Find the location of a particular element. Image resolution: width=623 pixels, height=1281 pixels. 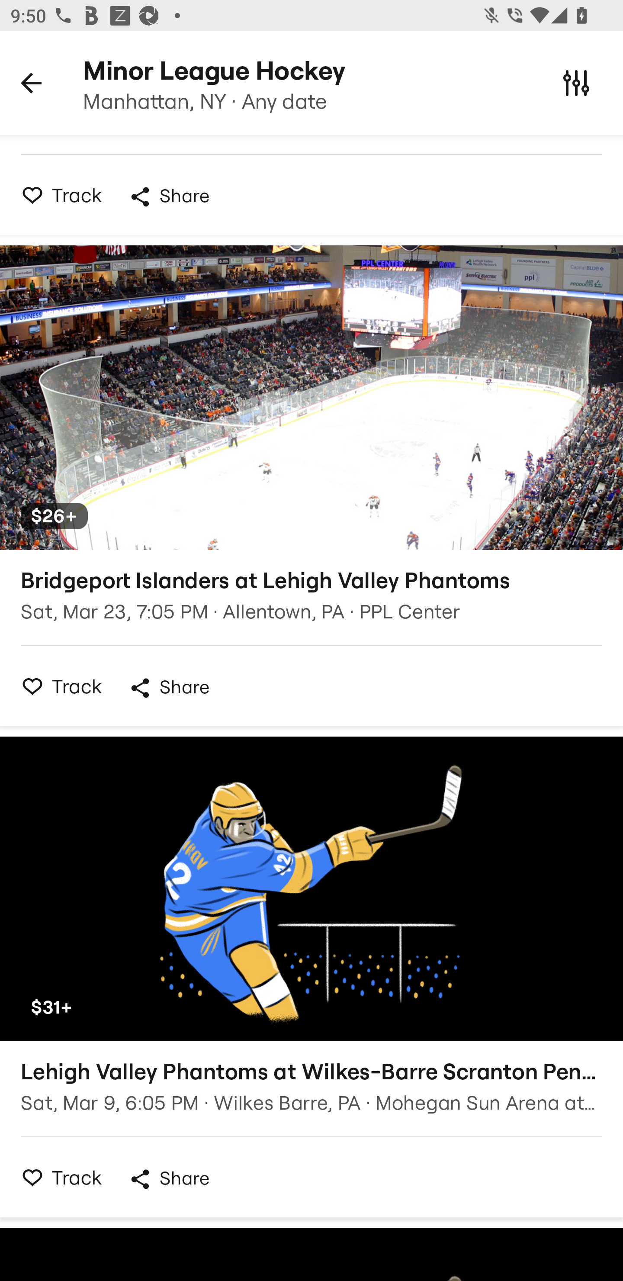

Filters is located at coordinates (576, 82).